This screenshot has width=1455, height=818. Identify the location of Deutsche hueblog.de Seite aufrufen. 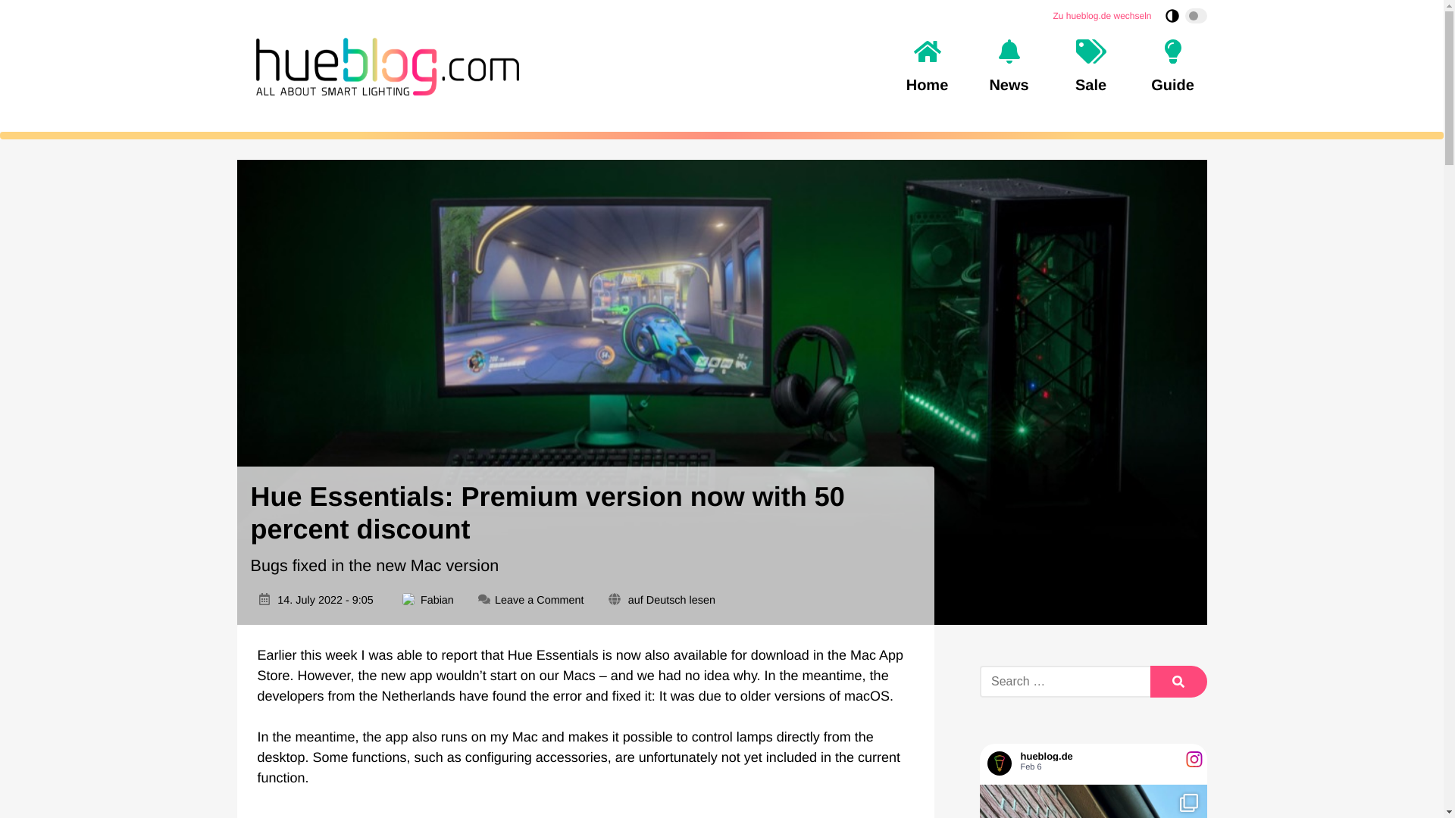
(1101, 15).